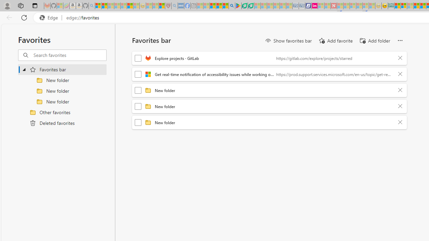 The height and width of the screenshot is (241, 429). Describe the element at coordinates (251, 6) in the screenshot. I see `Microsoft Word - consumer-privacy address update 2.2021` at that location.